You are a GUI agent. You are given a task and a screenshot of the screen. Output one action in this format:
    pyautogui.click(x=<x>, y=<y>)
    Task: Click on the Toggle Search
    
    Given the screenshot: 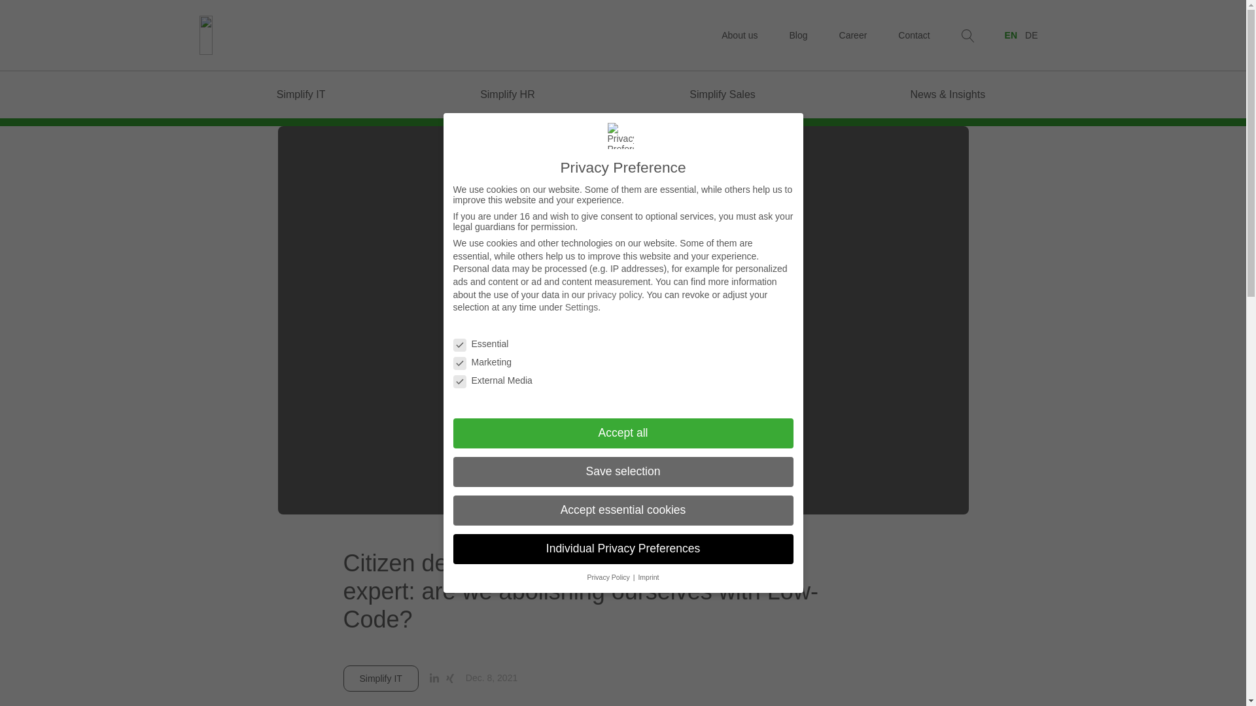 What is the action you would take?
    pyautogui.click(x=968, y=35)
    